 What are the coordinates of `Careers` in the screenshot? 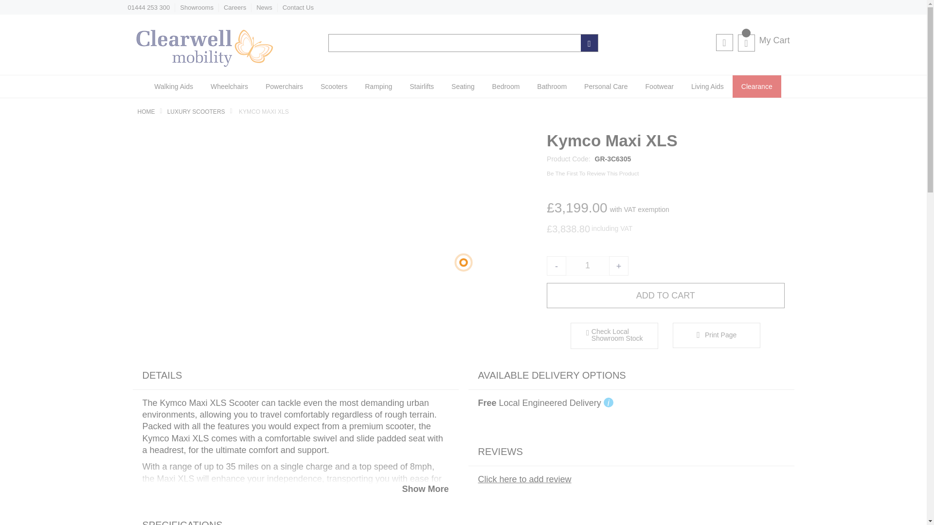 It's located at (235, 7).